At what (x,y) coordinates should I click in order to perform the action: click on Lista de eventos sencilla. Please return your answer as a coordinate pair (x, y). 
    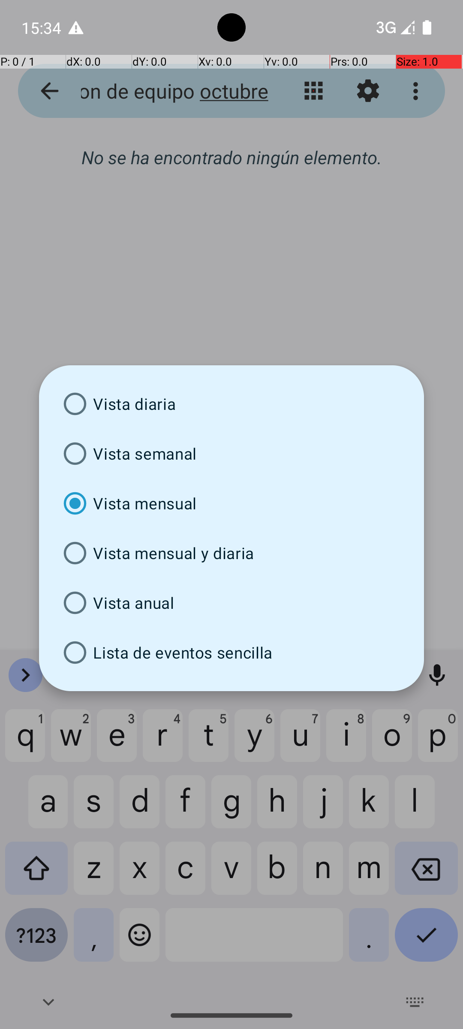
    Looking at the image, I should click on (231, 653).